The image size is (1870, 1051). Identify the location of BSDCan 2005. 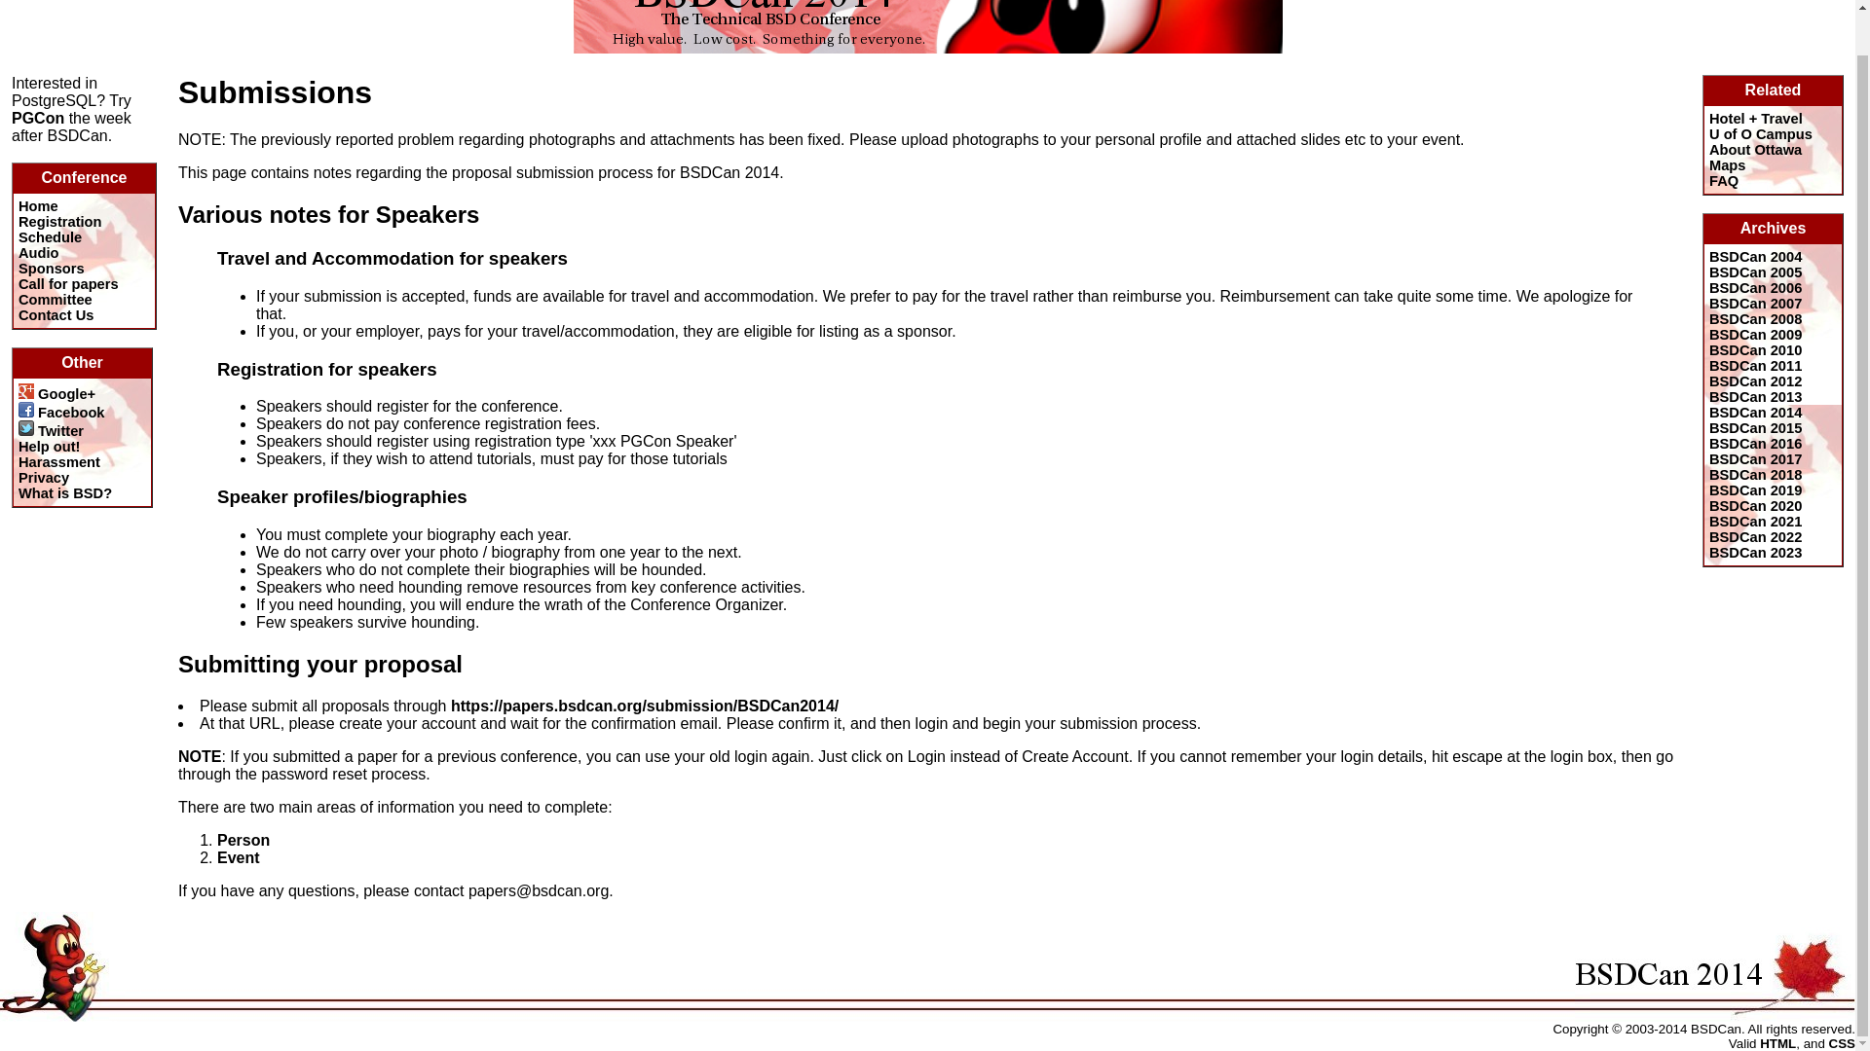
(1755, 272).